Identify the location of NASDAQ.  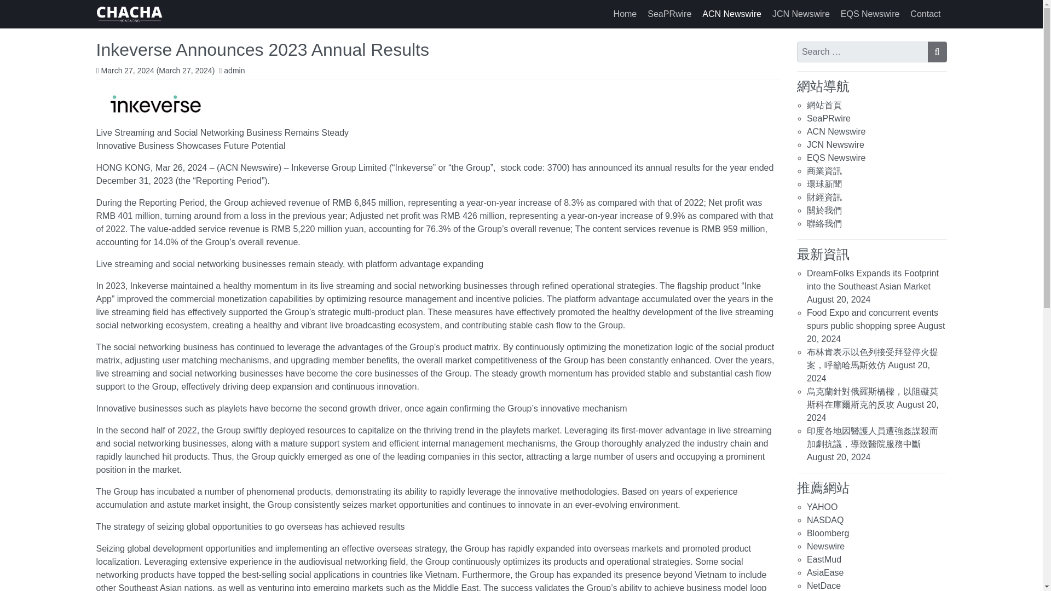
(825, 520).